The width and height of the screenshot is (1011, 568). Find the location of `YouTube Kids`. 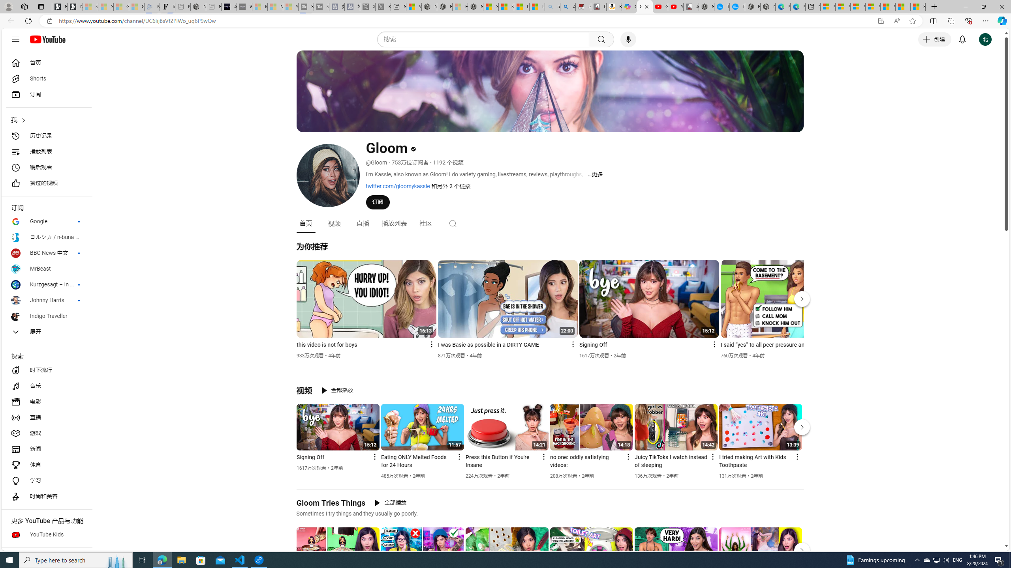

YouTube Kids is located at coordinates (47, 535).